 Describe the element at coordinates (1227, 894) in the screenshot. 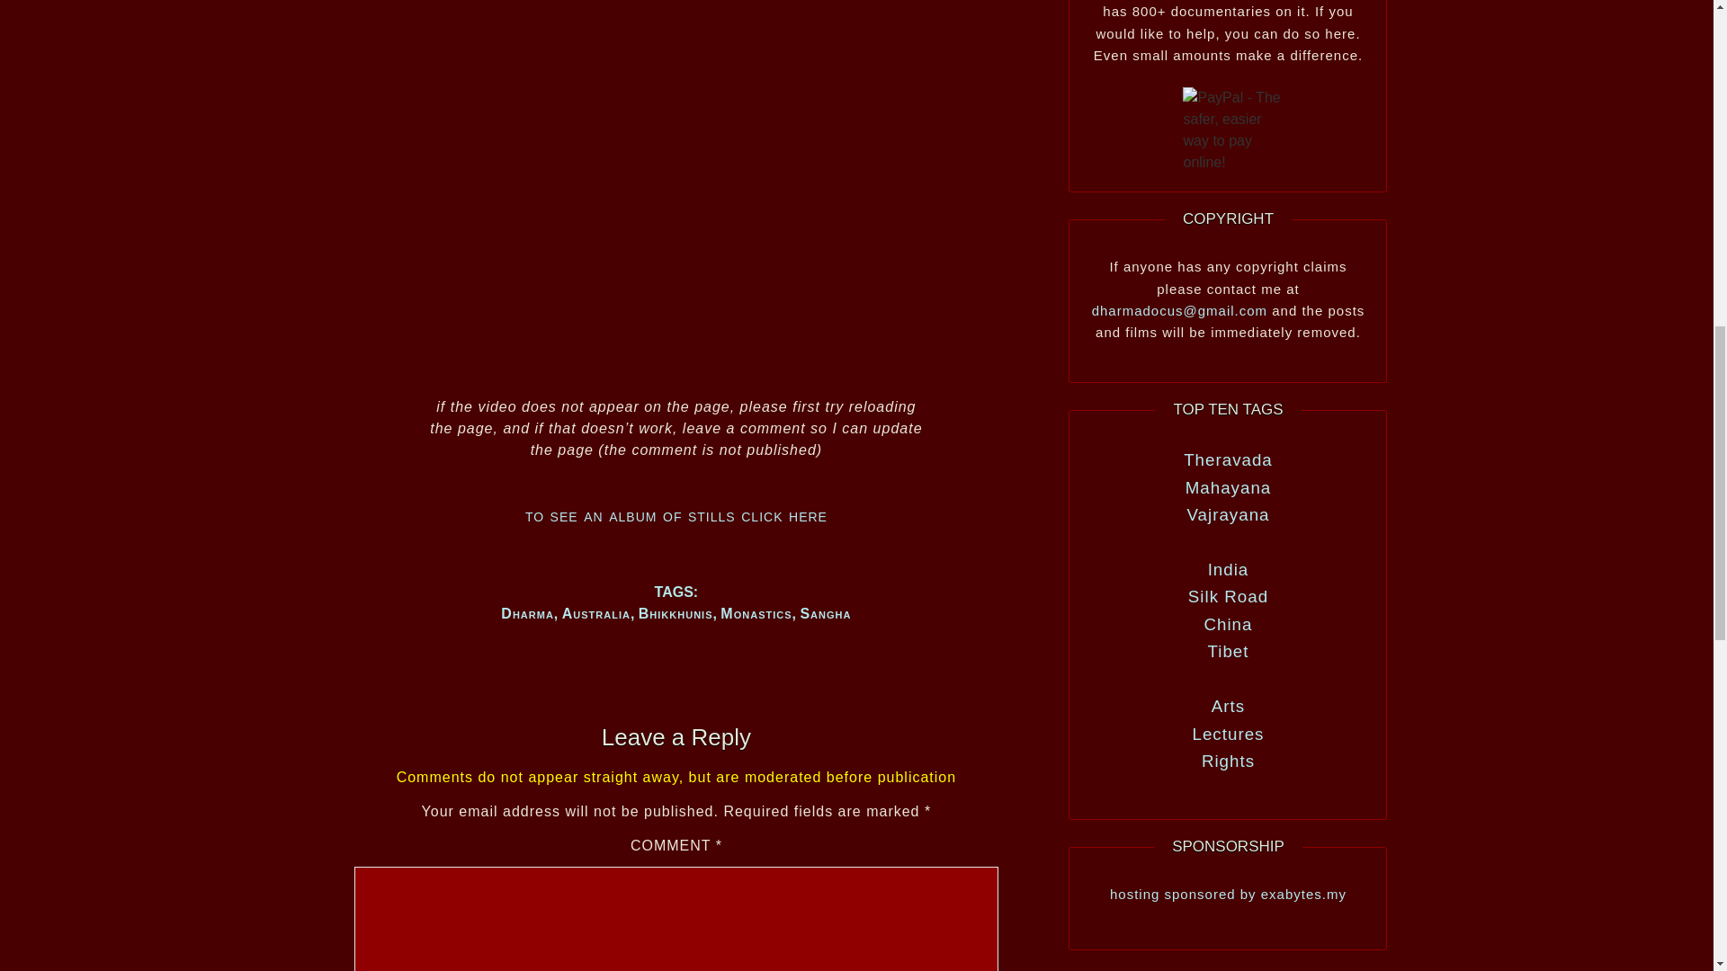

I see ` hosting sponsored by exabytes.my ` at that location.